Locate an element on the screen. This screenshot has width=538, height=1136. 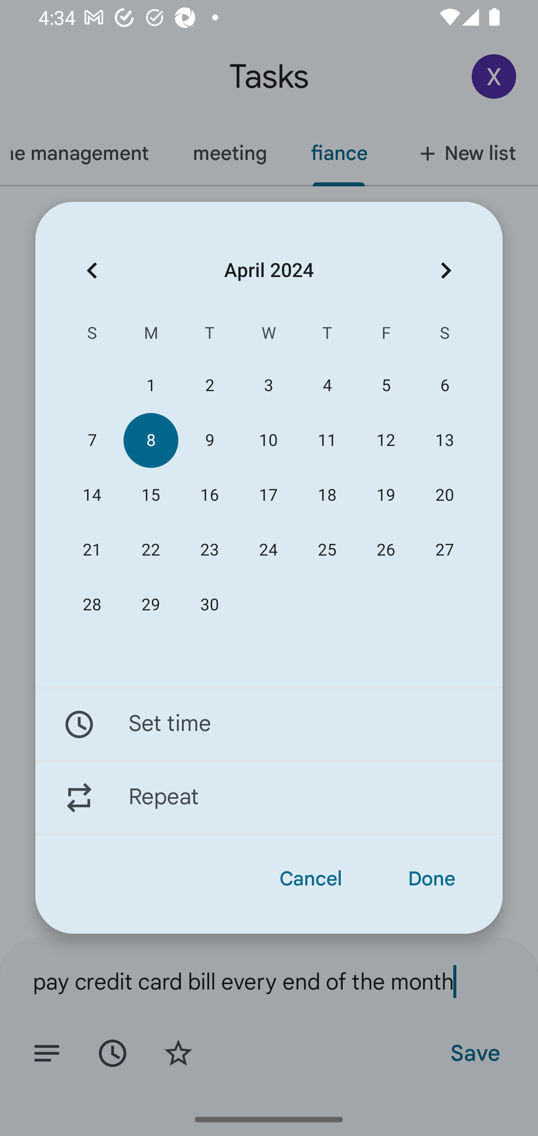
2 02 April 2024 is located at coordinates (209, 386).